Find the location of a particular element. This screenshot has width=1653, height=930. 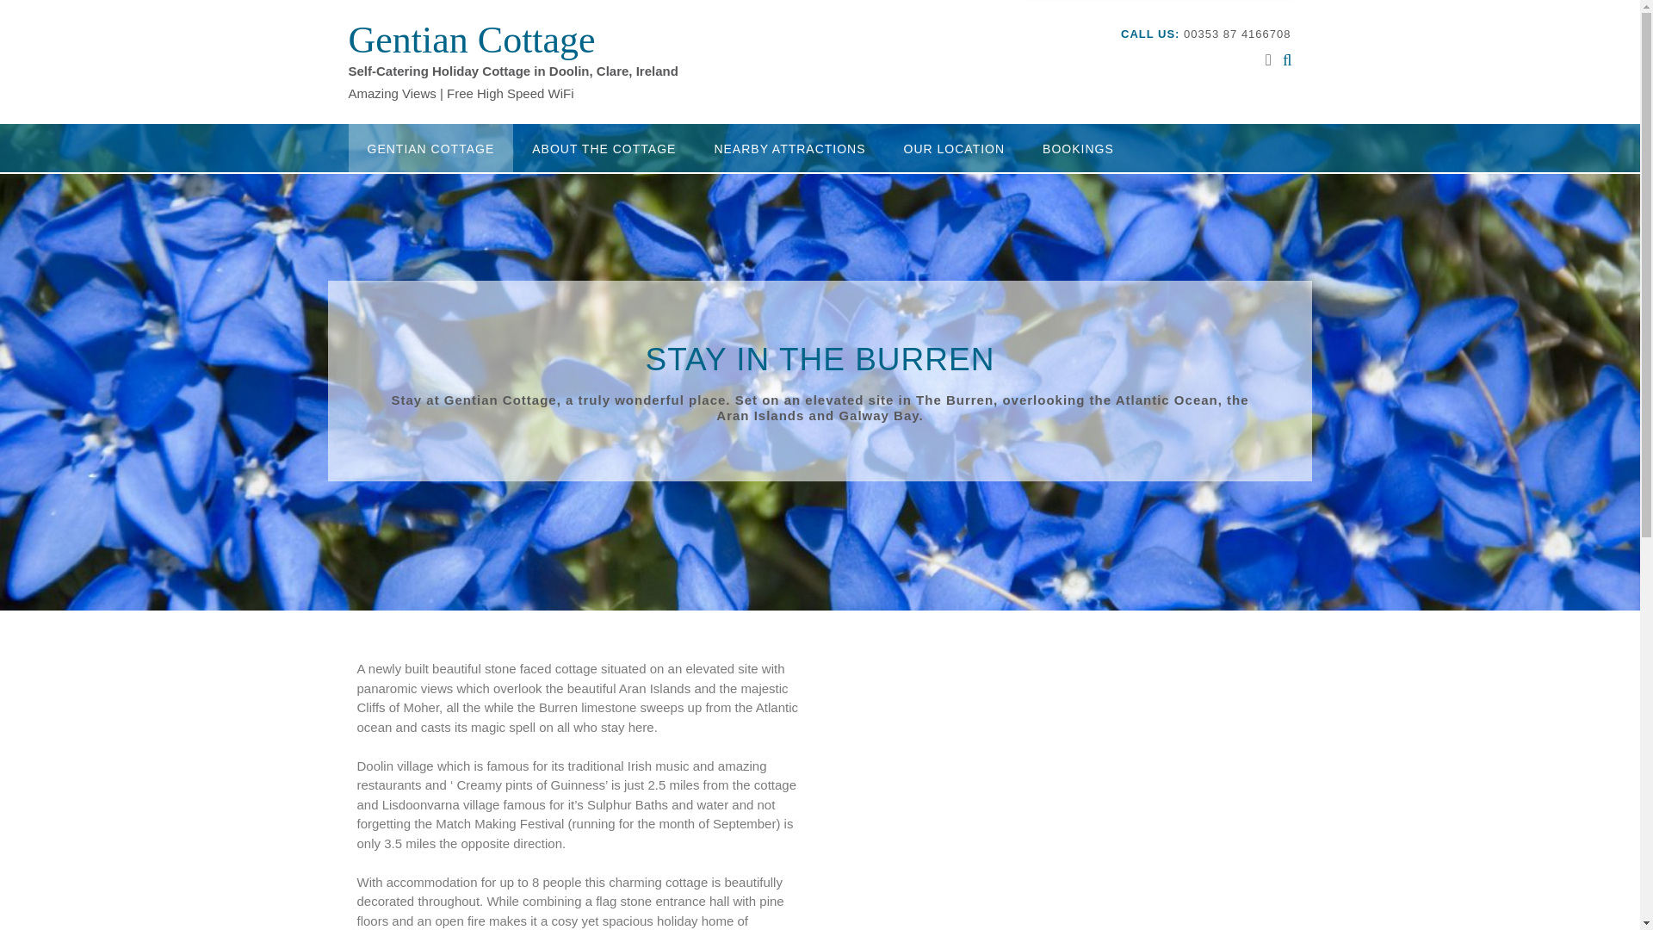

OUR LOCATION is located at coordinates (954, 147).